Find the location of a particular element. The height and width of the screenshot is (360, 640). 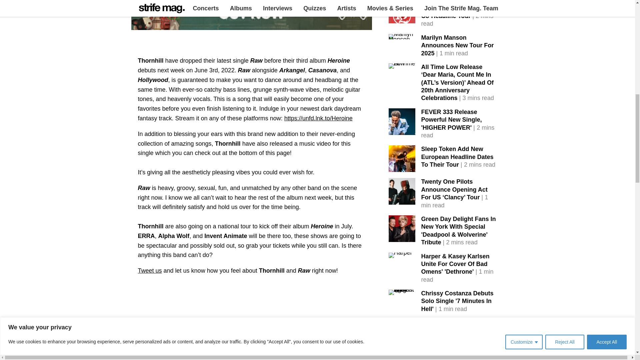

Palaye Royale - Strife Mag is located at coordinates (402, 321).